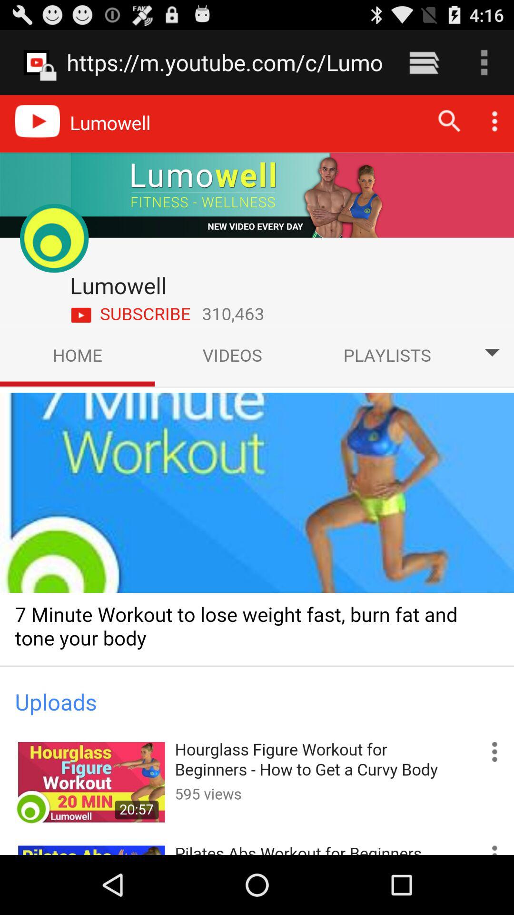 Image resolution: width=514 pixels, height=915 pixels. I want to click on click icon next to https m youtube icon, so click(424, 62).